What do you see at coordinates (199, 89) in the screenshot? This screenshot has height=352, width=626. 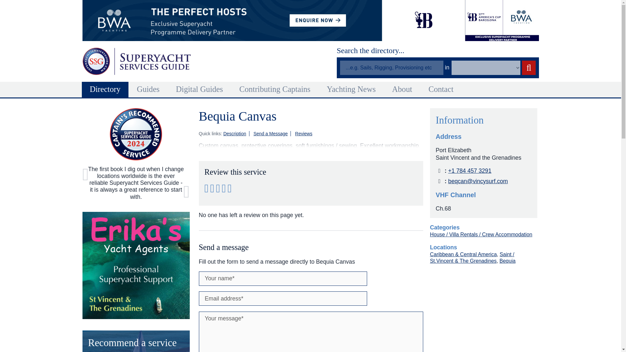 I see `Digital Guides` at bounding box center [199, 89].